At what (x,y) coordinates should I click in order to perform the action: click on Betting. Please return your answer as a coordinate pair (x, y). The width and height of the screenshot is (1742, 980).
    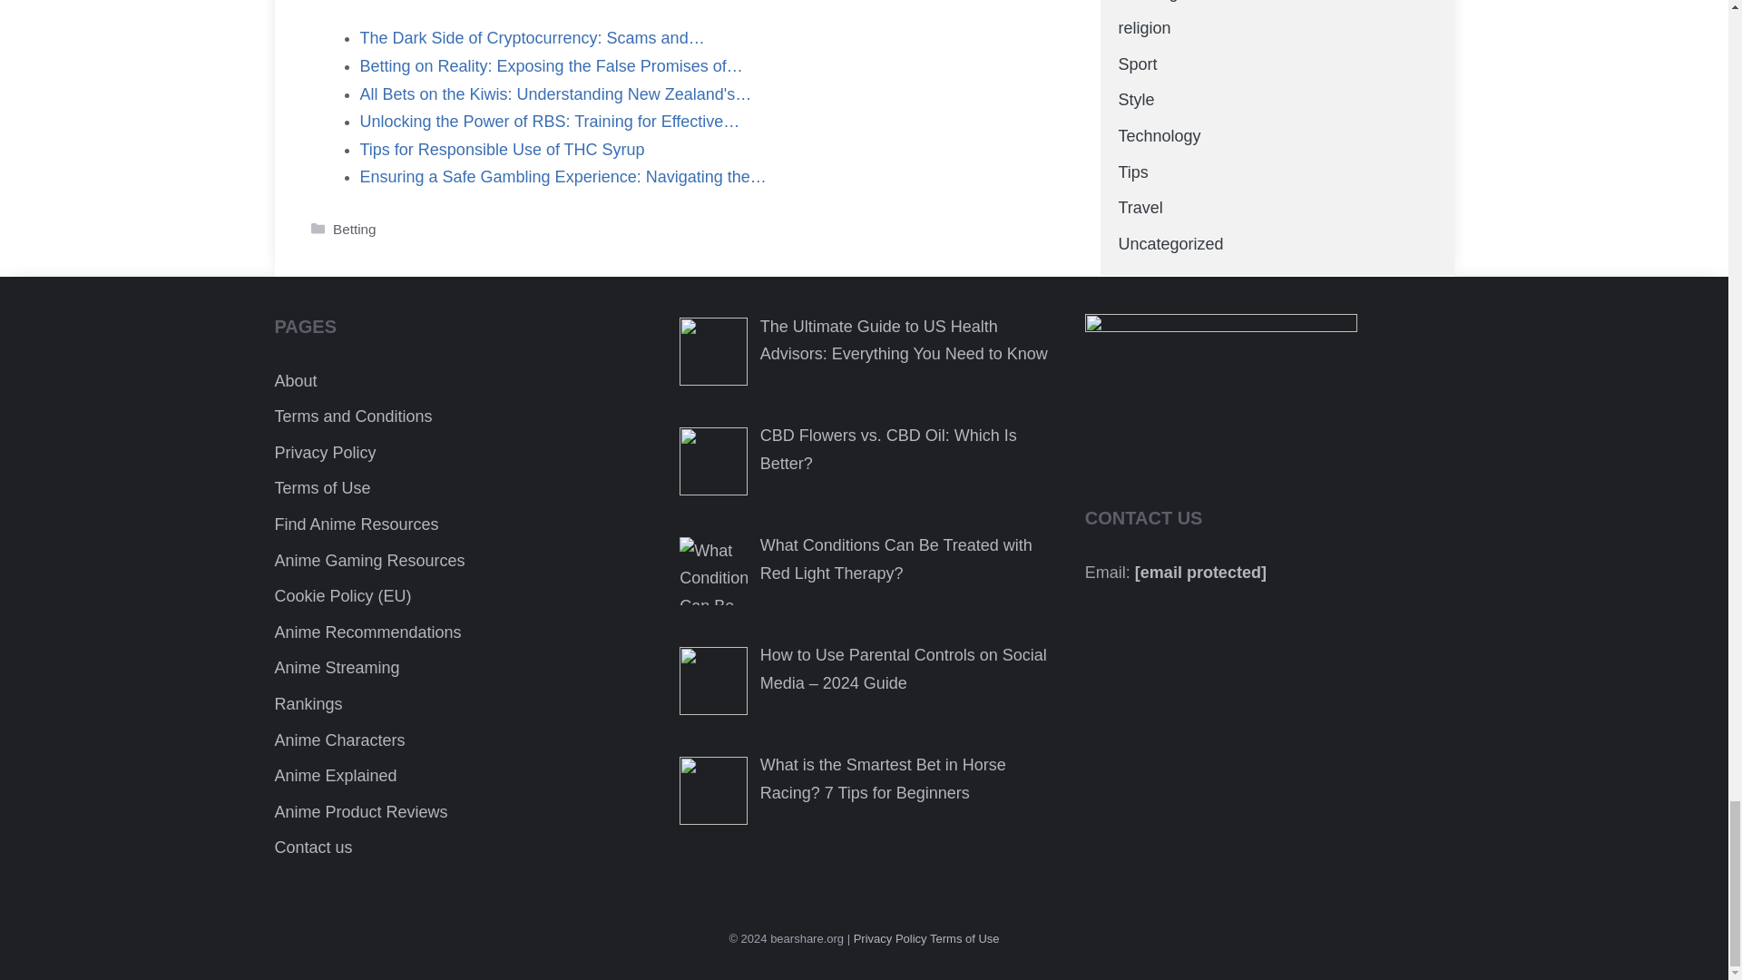
    Looking at the image, I should click on (354, 229).